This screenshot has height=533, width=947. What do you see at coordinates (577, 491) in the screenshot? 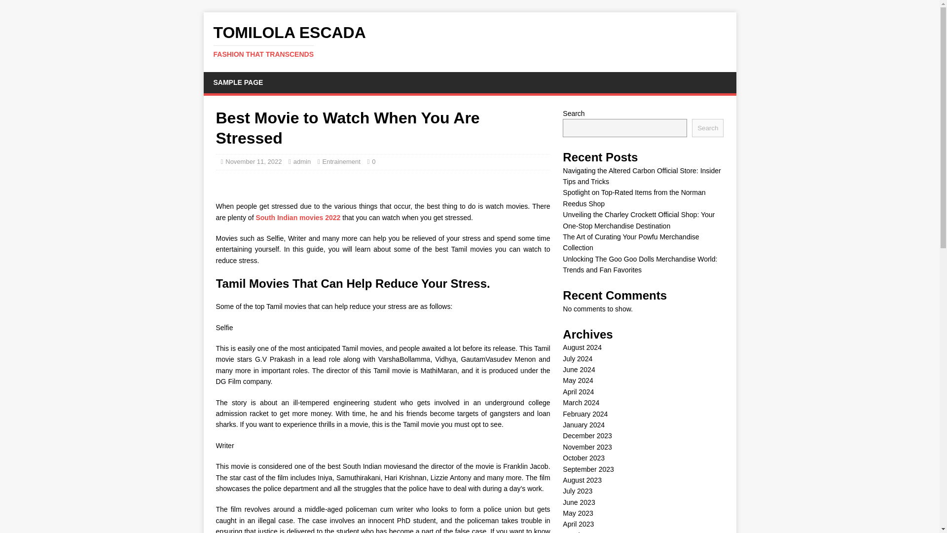
I see `July 2023` at bounding box center [577, 491].